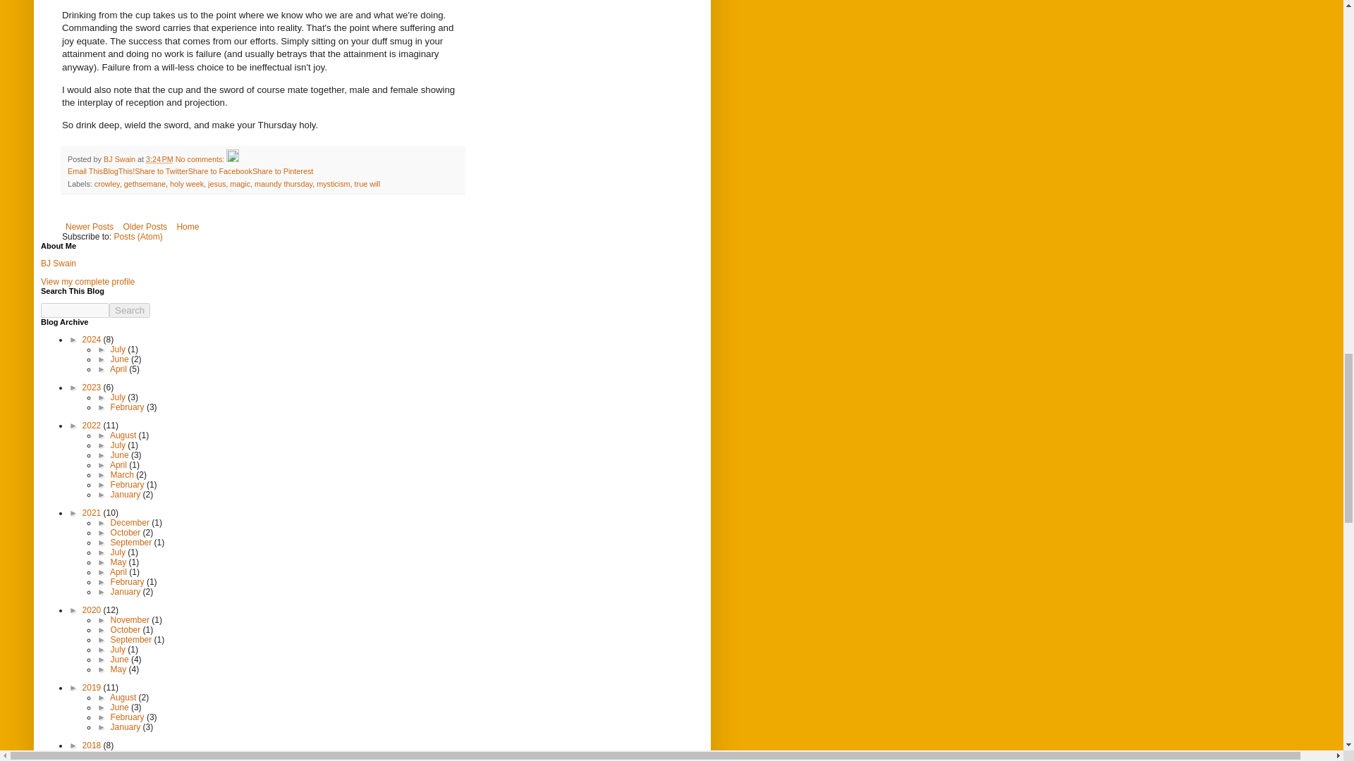 The image size is (1354, 761). I want to click on Email This, so click(85, 171).